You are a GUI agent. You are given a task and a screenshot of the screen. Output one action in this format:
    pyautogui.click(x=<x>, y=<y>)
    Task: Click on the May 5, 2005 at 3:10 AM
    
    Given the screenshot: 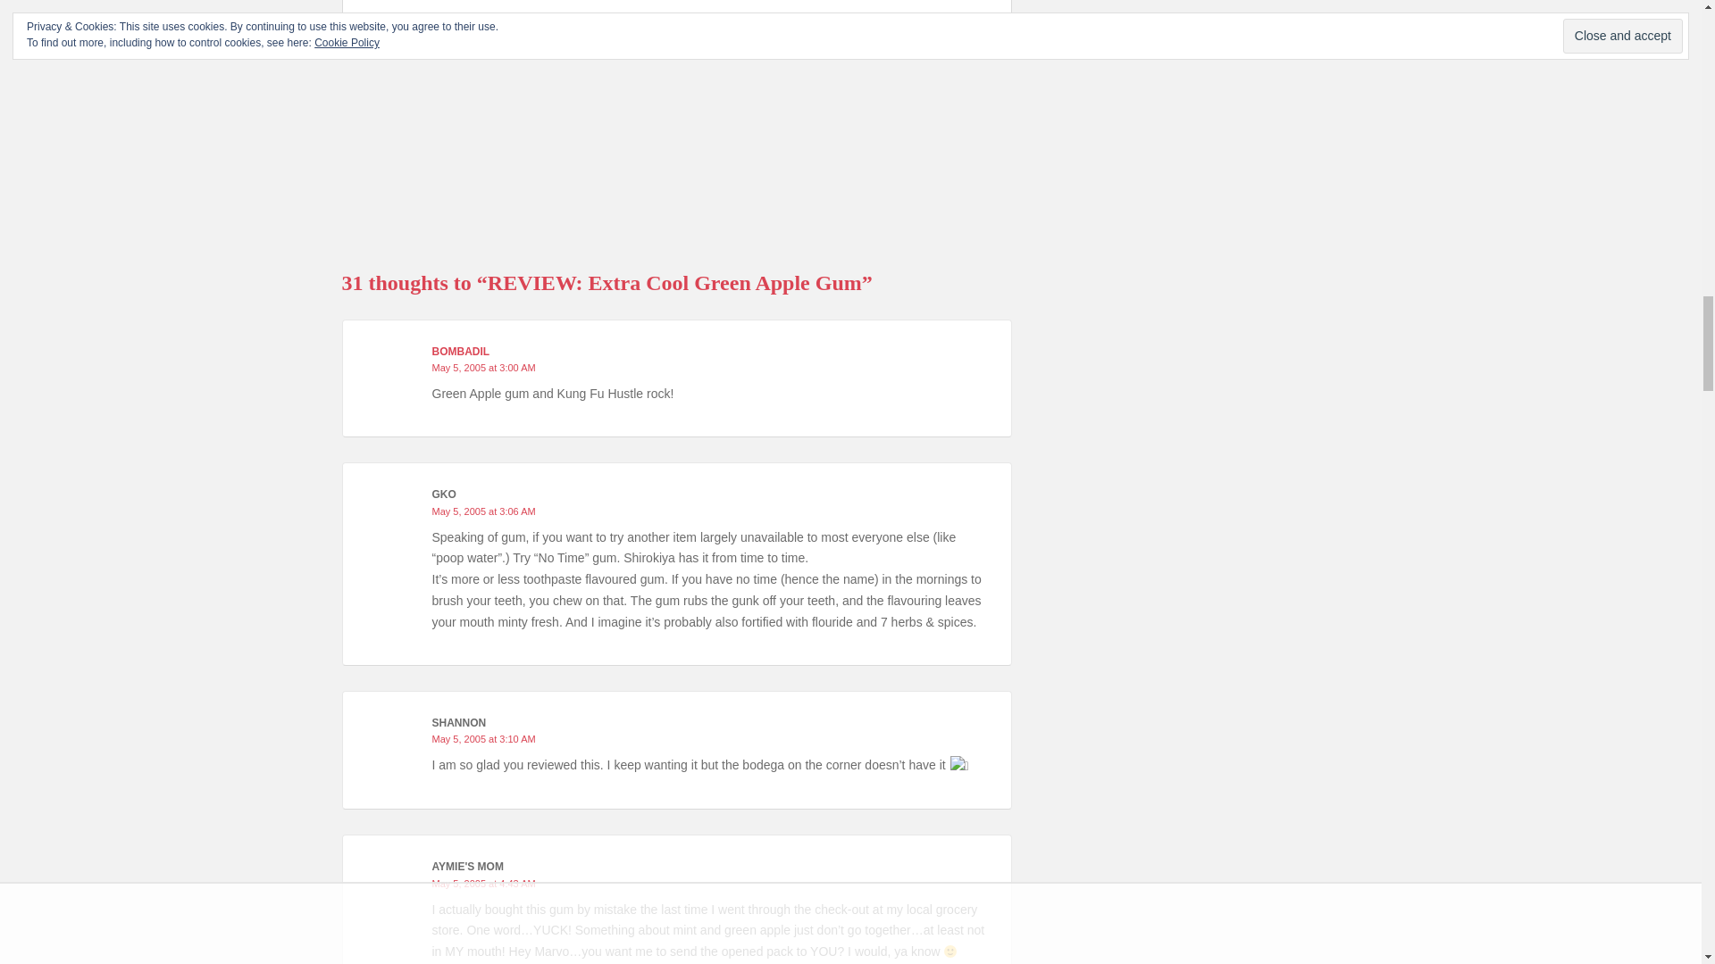 What is the action you would take?
    pyautogui.click(x=483, y=738)
    